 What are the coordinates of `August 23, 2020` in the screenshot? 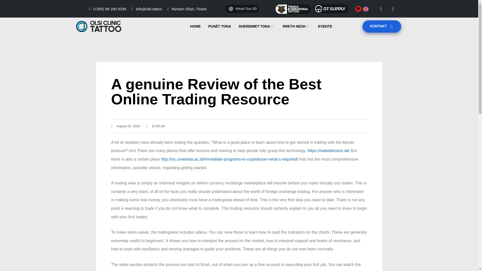 It's located at (126, 126).